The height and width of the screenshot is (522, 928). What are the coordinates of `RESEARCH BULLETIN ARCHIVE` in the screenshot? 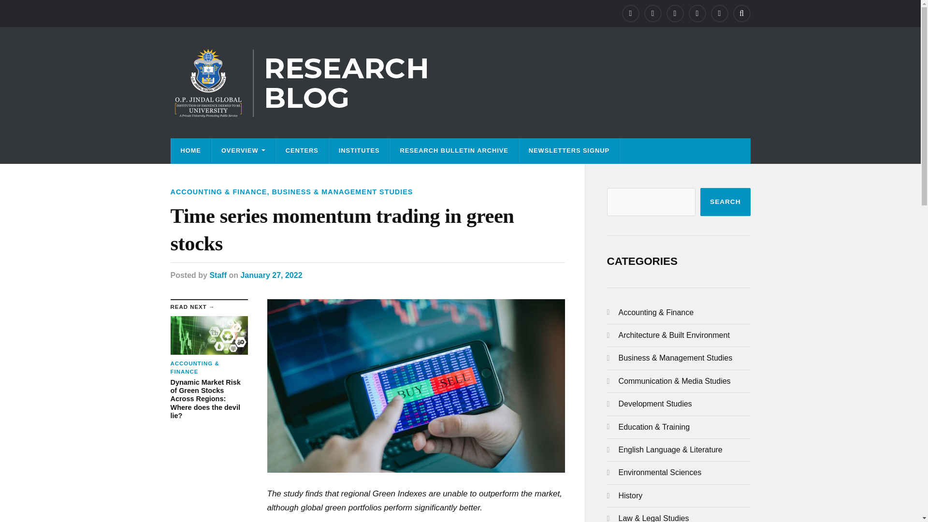 It's located at (453, 151).